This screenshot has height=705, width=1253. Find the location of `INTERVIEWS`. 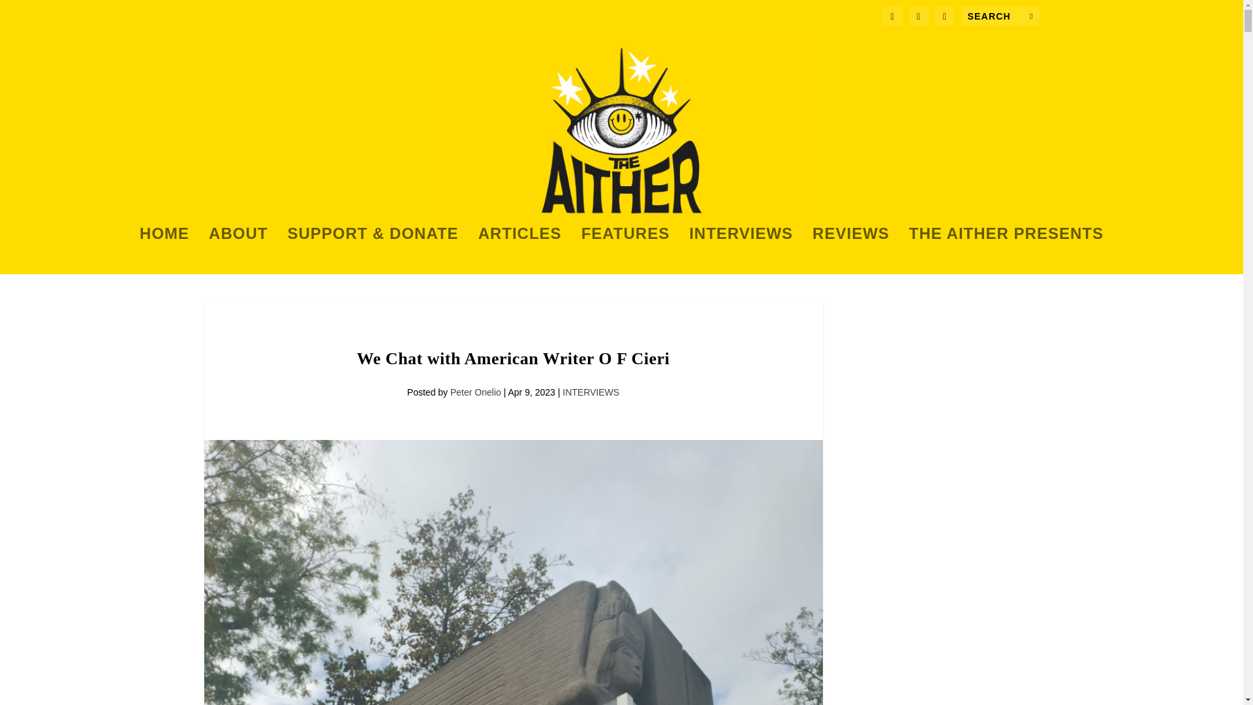

INTERVIEWS is located at coordinates (591, 392).